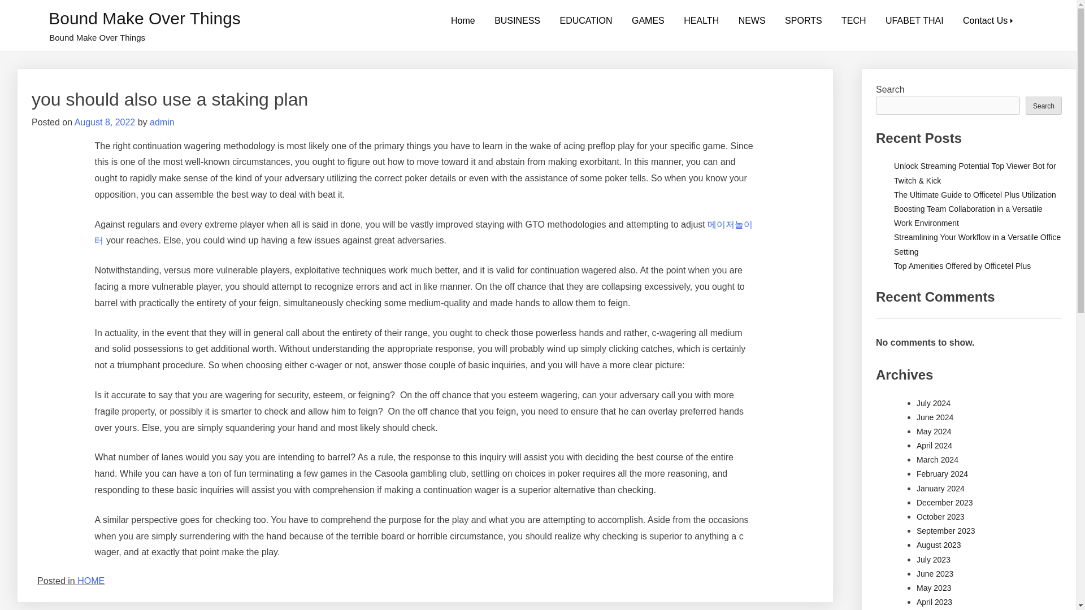  Describe the element at coordinates (701, 21) in the screenshot. I see `HEALTH` at that location.